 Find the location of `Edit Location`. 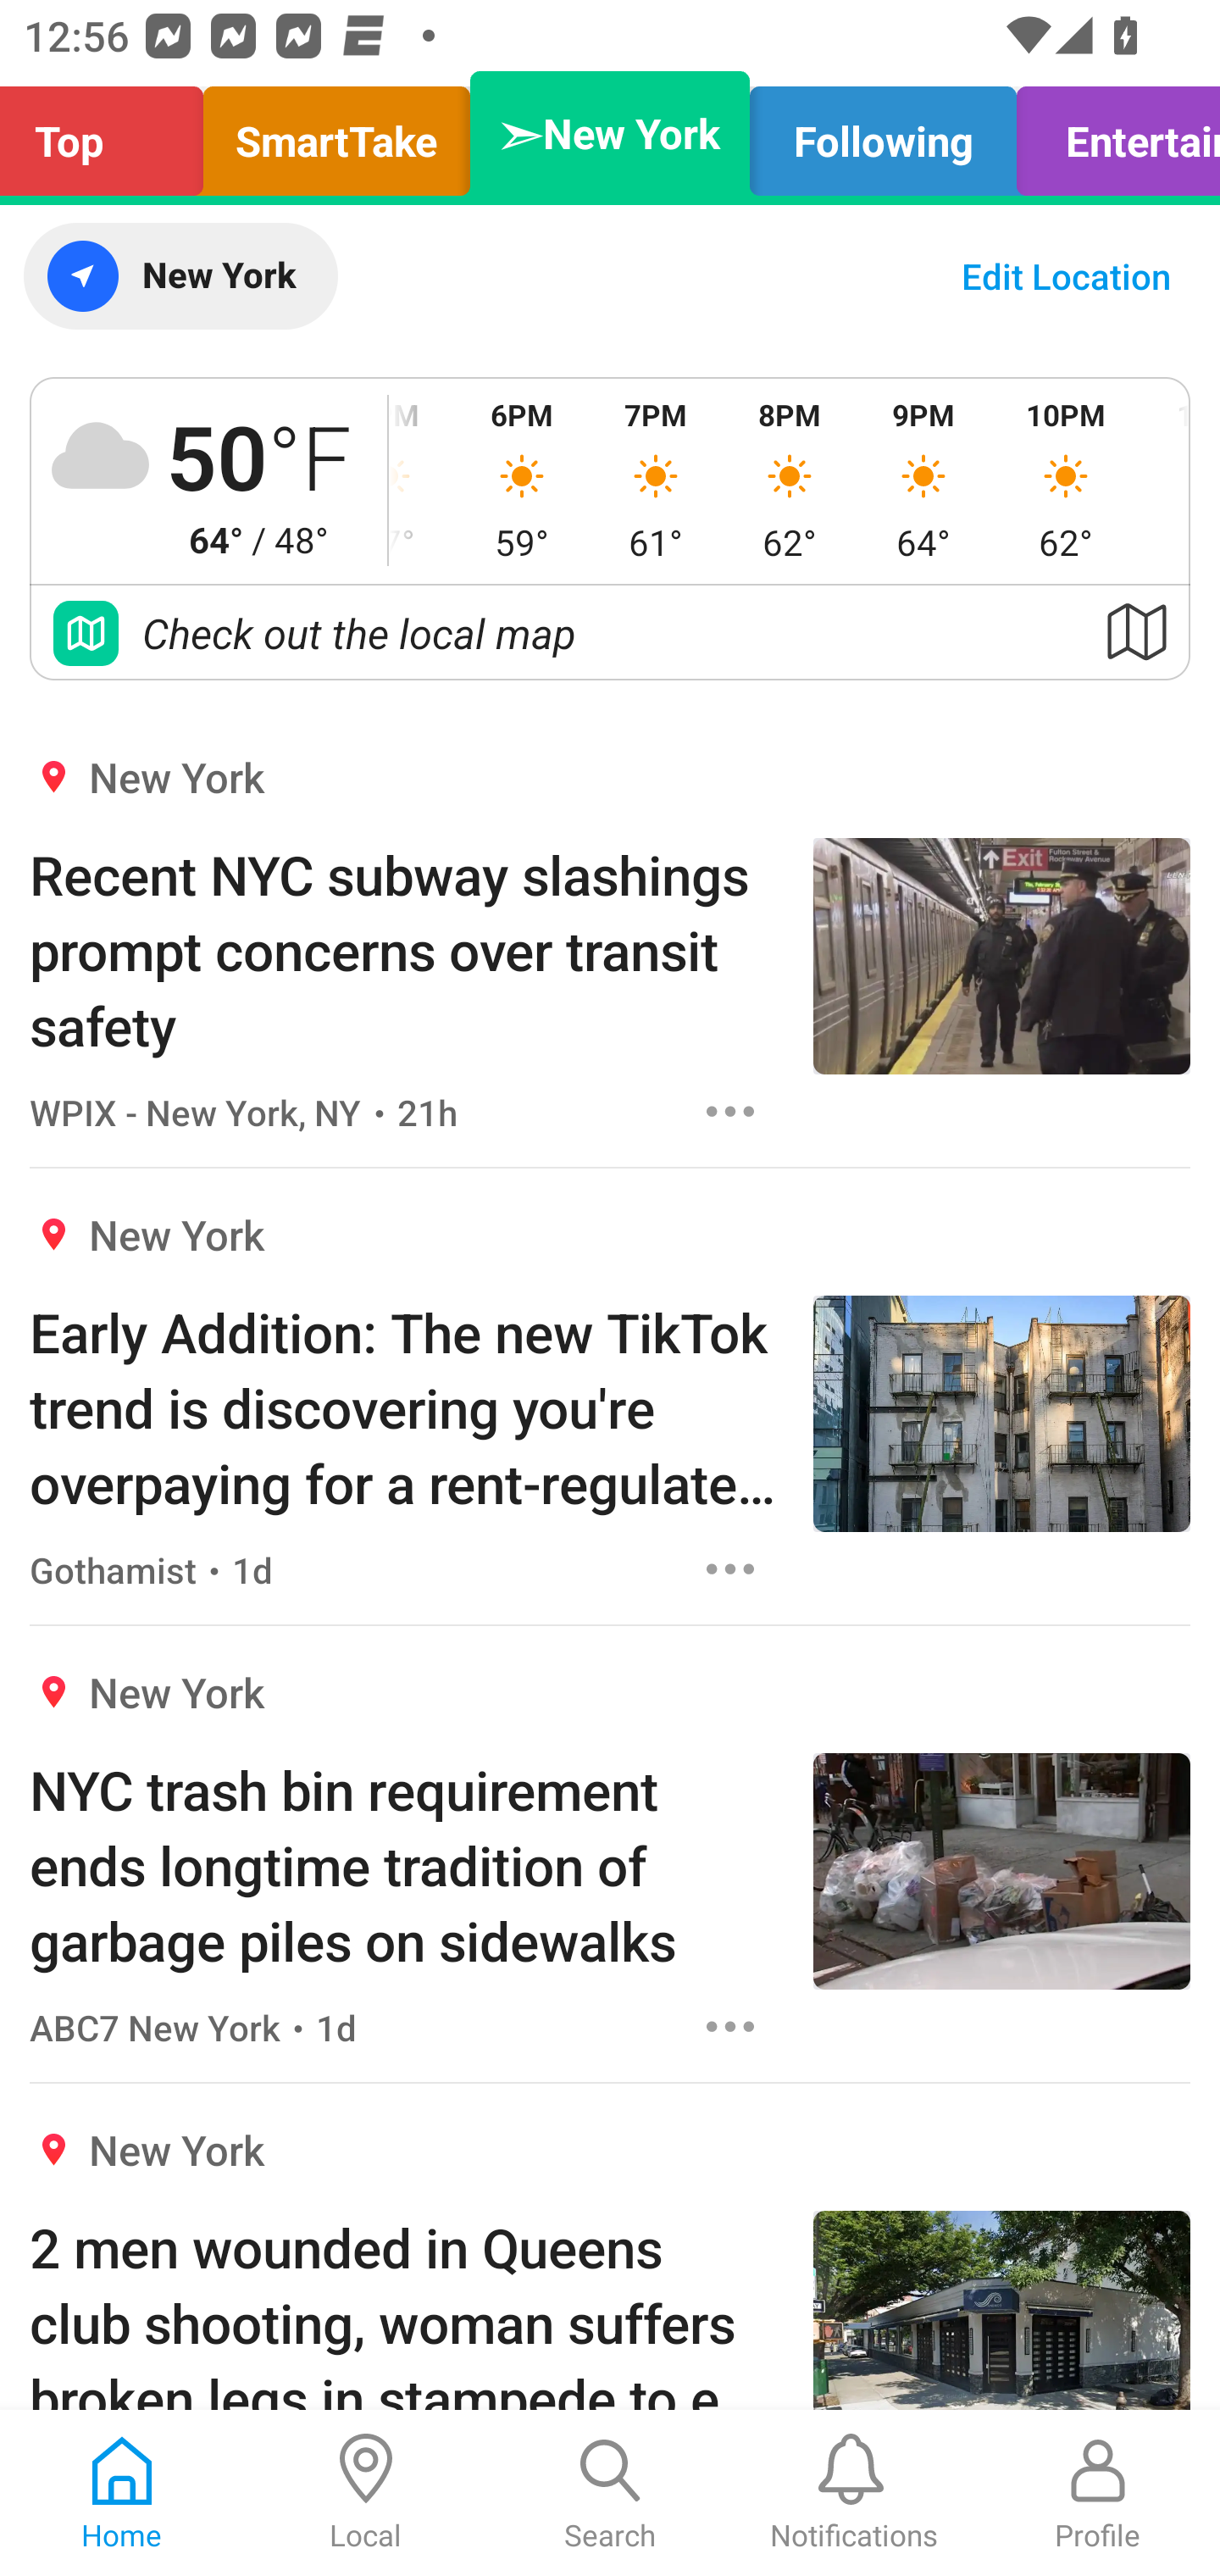

Edit Location is located at coordinates (1066, 276).